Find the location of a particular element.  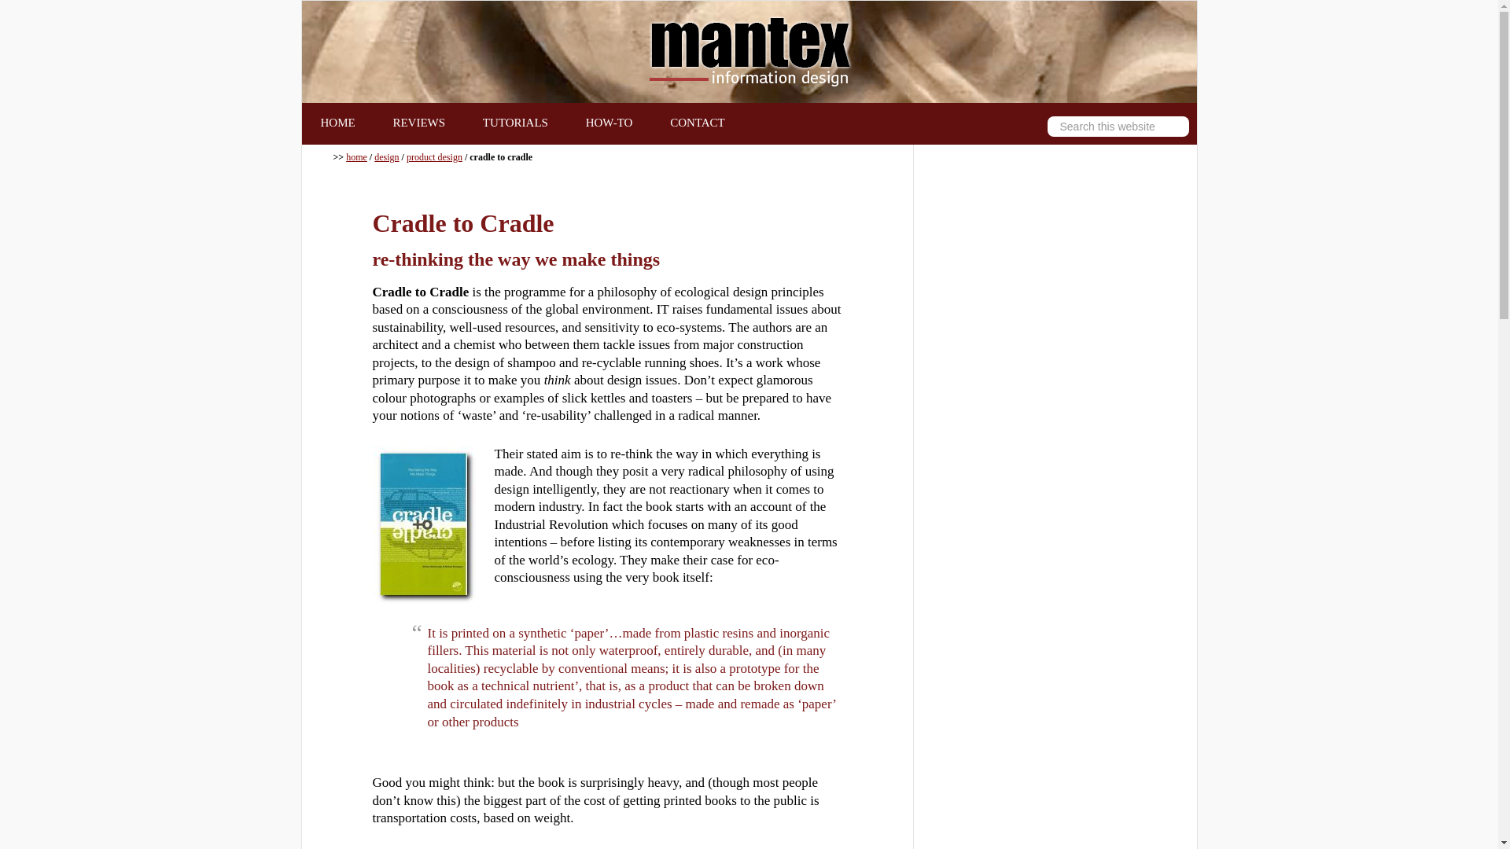

HOME is located at coordinates (338, 123).